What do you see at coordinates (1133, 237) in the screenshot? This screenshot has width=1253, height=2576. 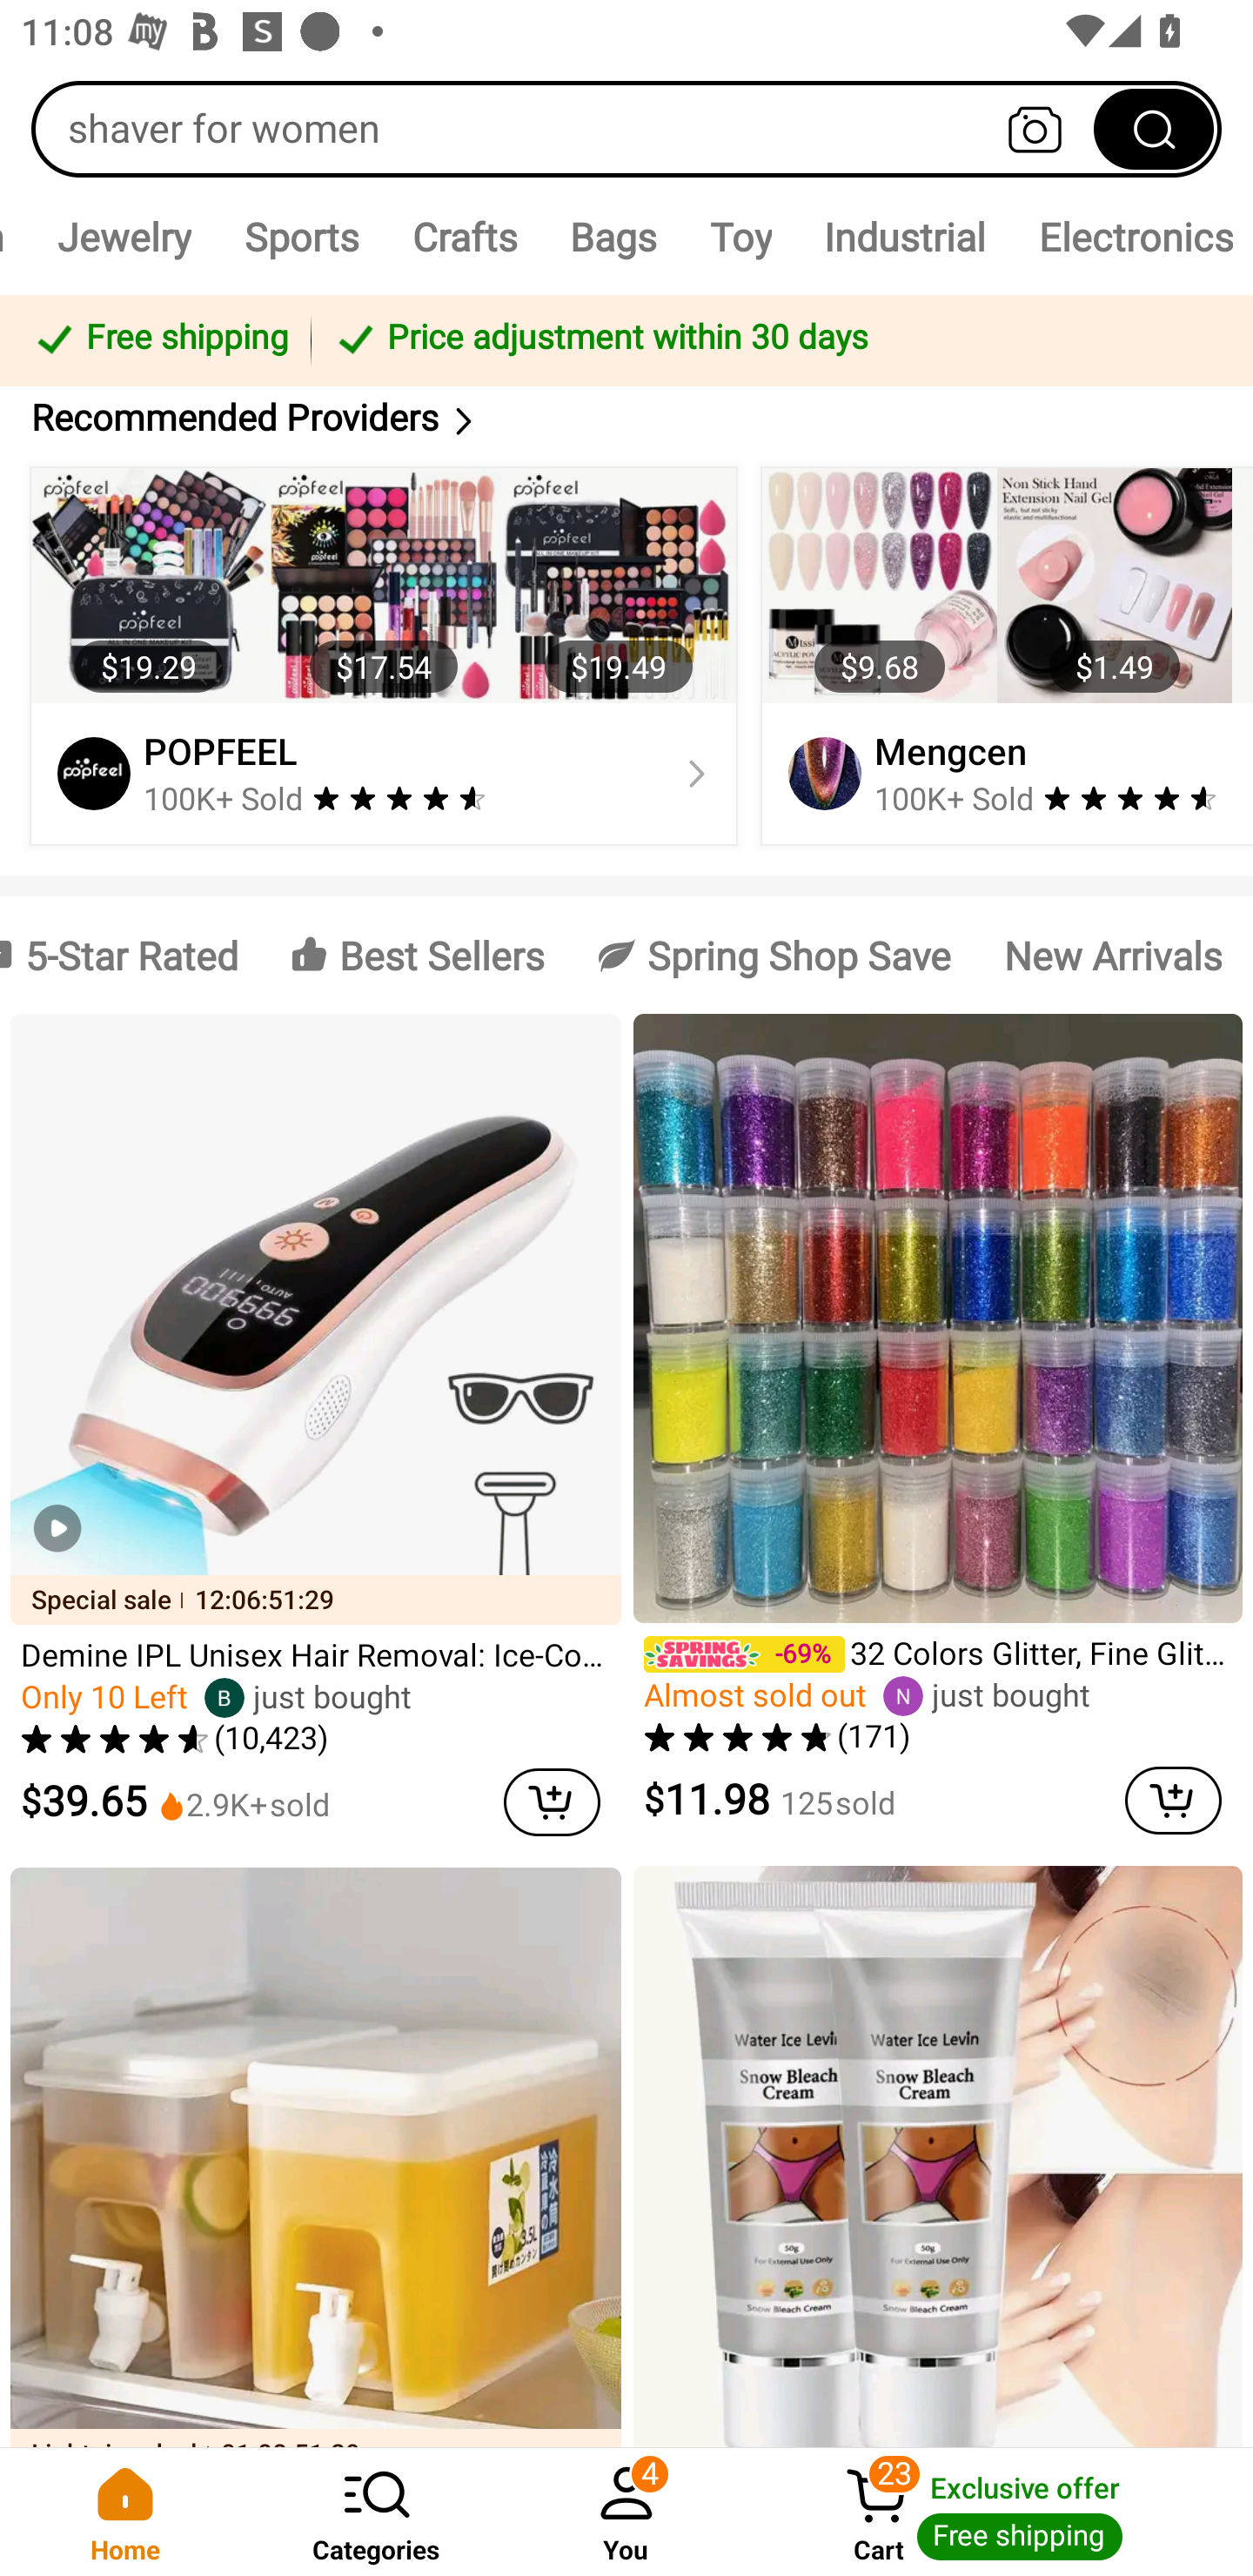 I see `Electronics` at bounding box center [1133, 237].